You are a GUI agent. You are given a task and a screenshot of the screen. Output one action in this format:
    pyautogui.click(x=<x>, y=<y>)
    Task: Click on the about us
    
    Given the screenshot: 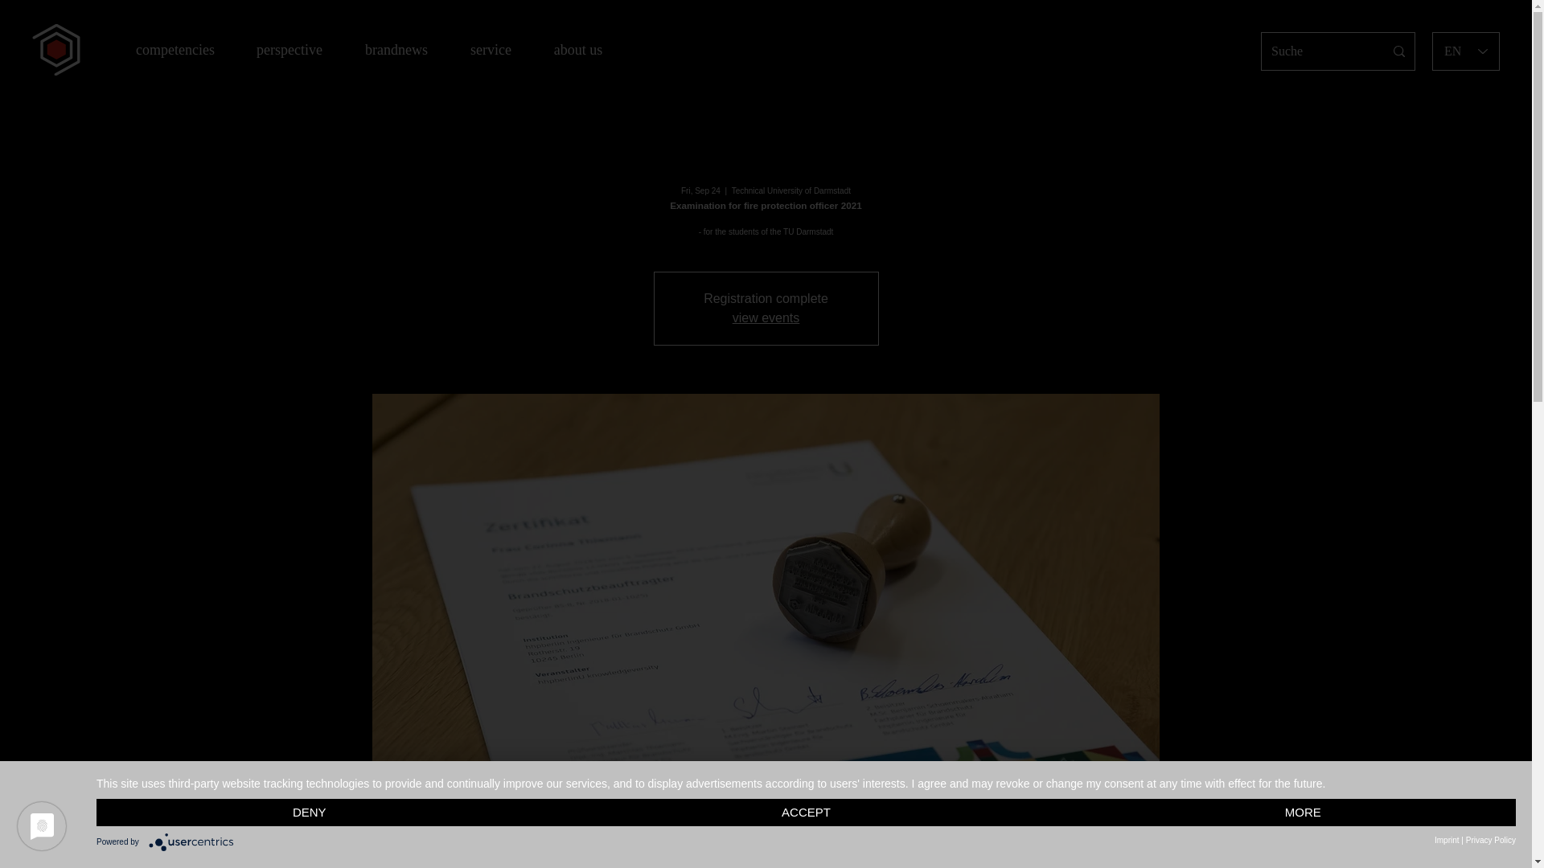 What is the action you would take?
    pyautogui.click(x=577, y=48)
    